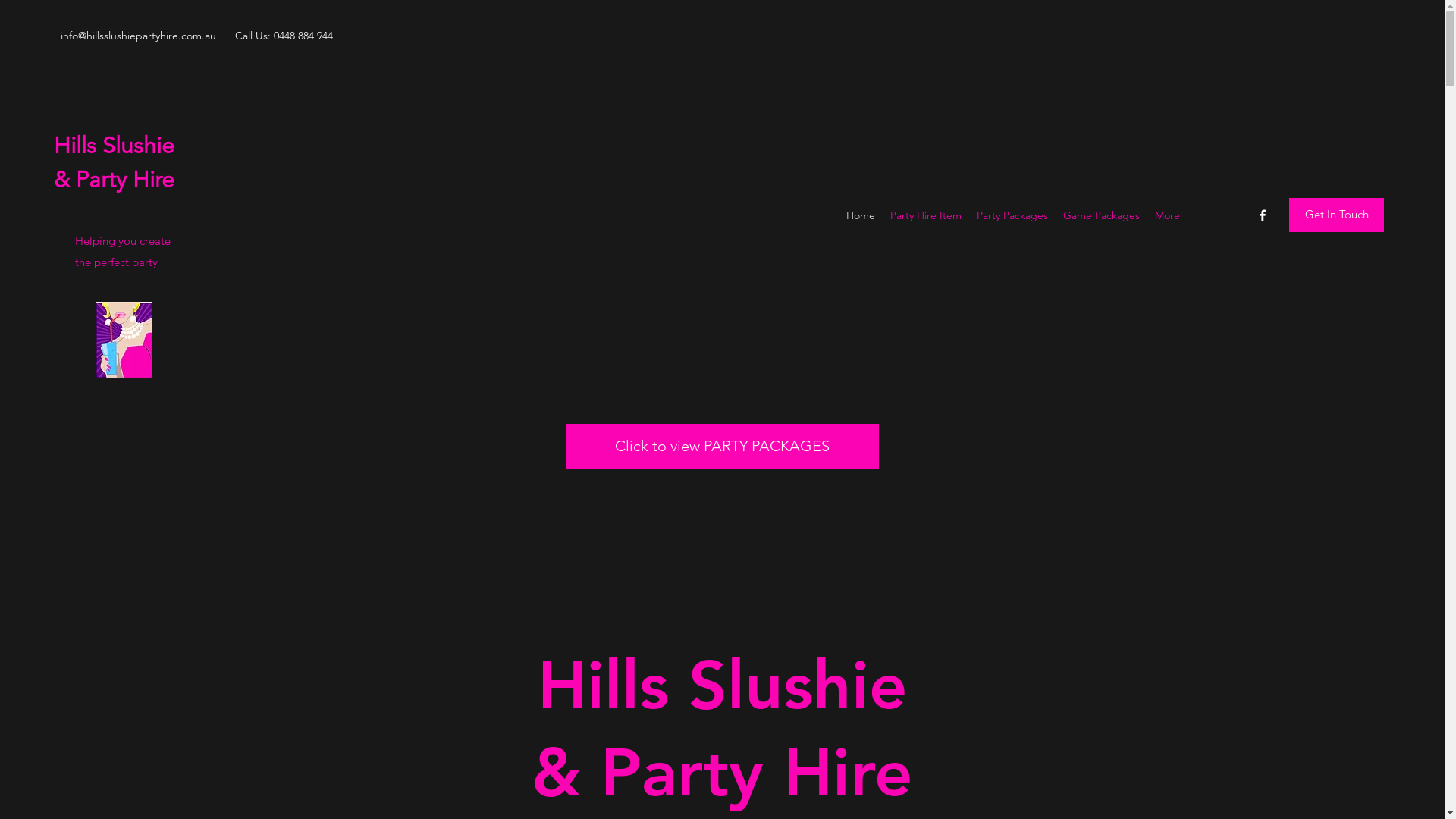 This screenshot has width=1456, height=819. Describe the element at coordinates (926, 215) in the screenshot. I see `Party Hire Item` at that location.